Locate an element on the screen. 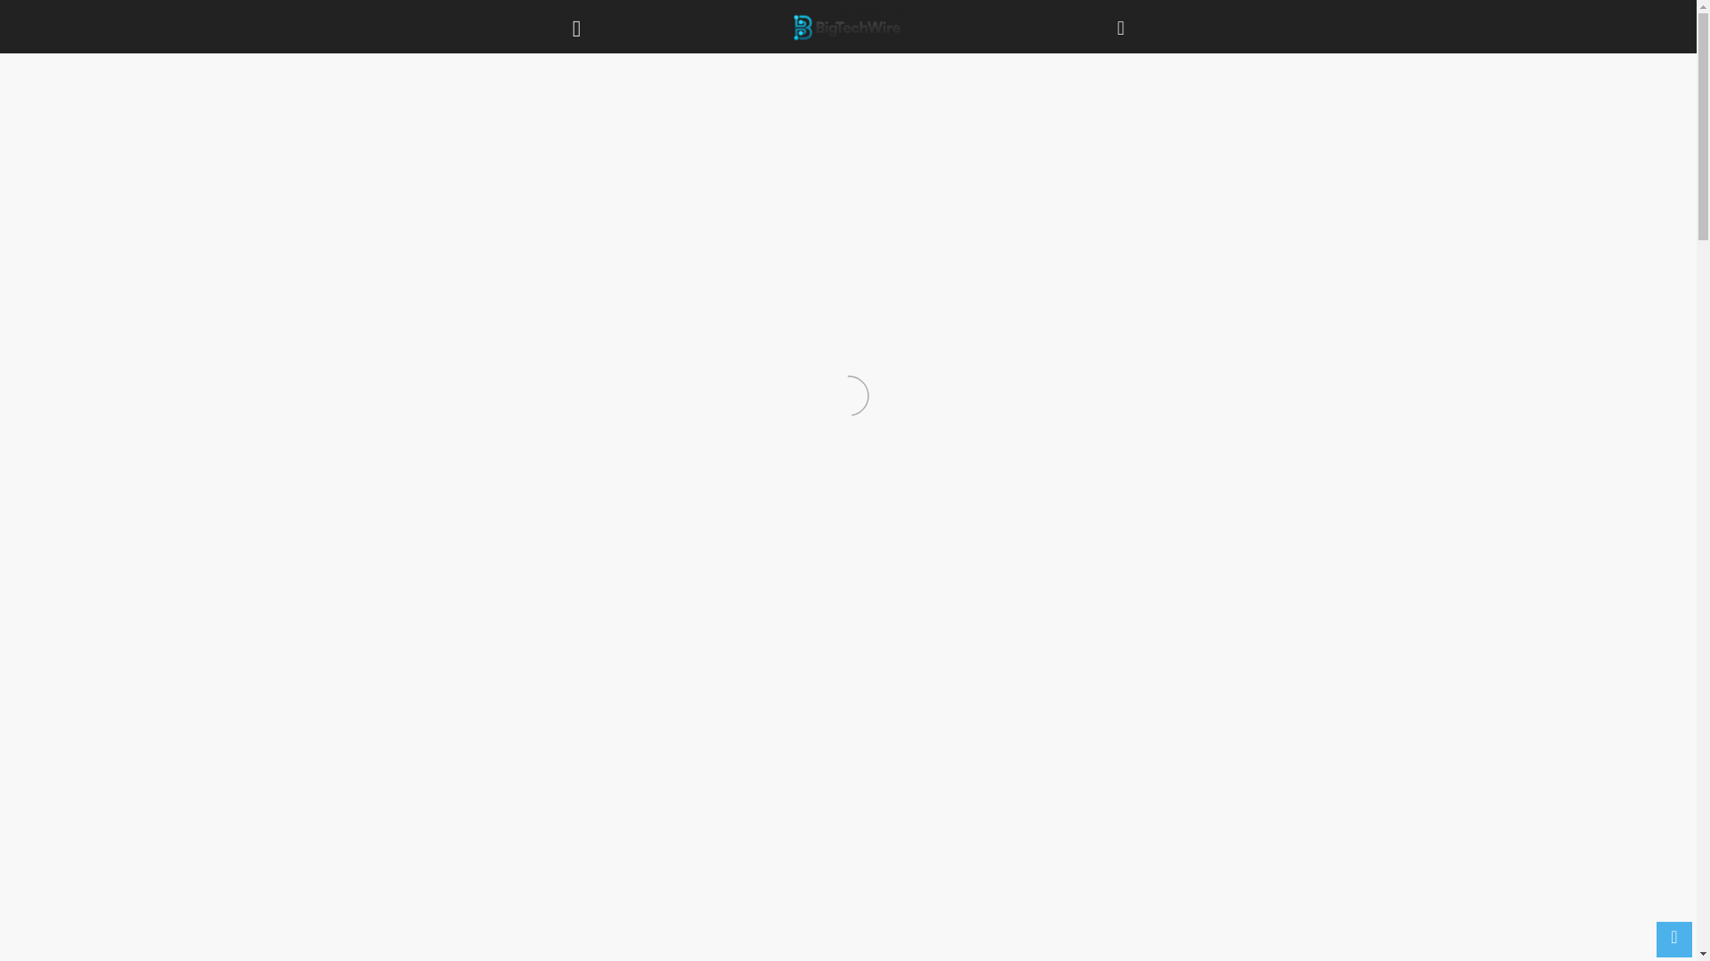  Facebook is located at coordinates (782, 614).